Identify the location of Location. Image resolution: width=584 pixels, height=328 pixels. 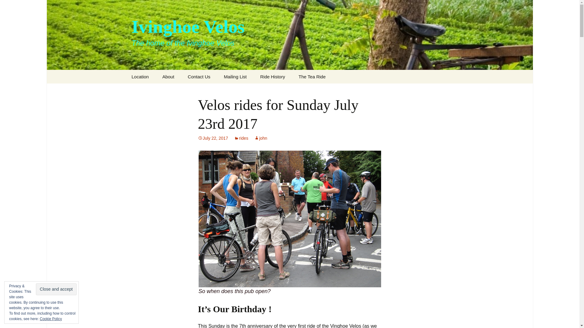
(140, 77).